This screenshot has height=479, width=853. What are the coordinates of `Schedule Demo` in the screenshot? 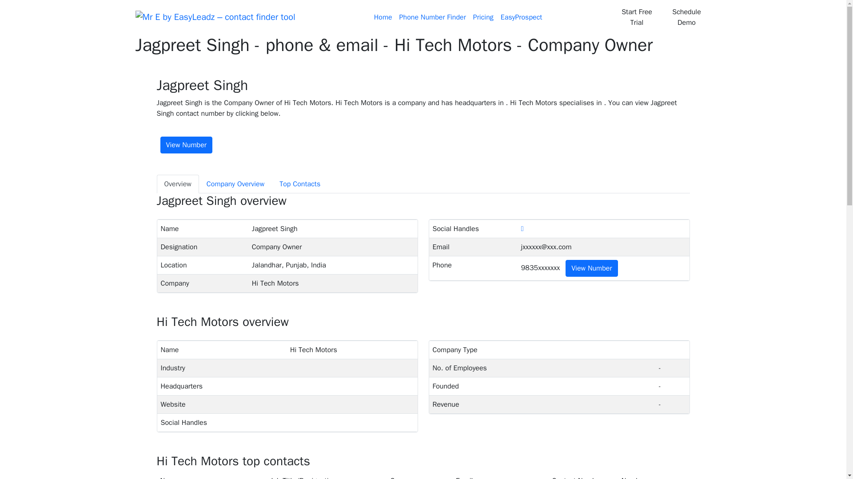 It's located at (687, 17).